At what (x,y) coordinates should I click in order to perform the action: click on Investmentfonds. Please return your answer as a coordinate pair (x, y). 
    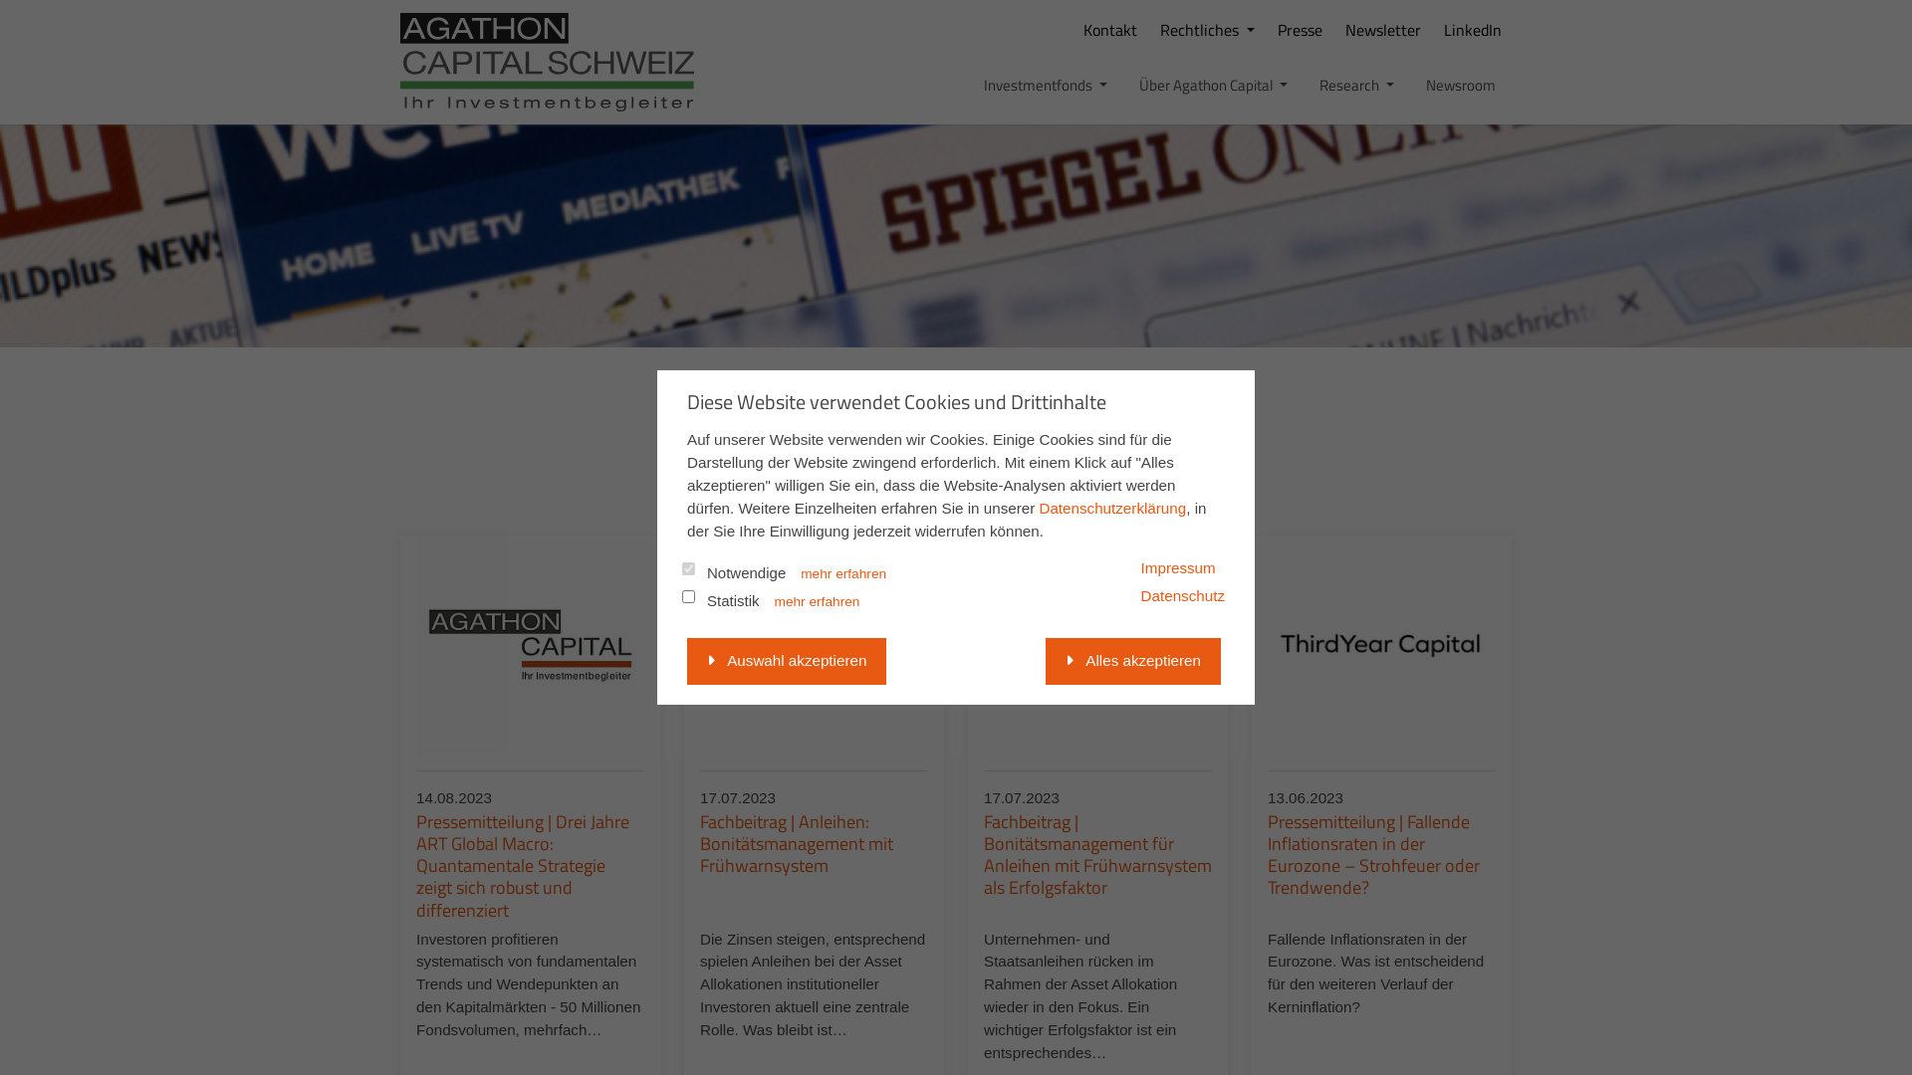
    Looking at the image, I should click on (193, 75).